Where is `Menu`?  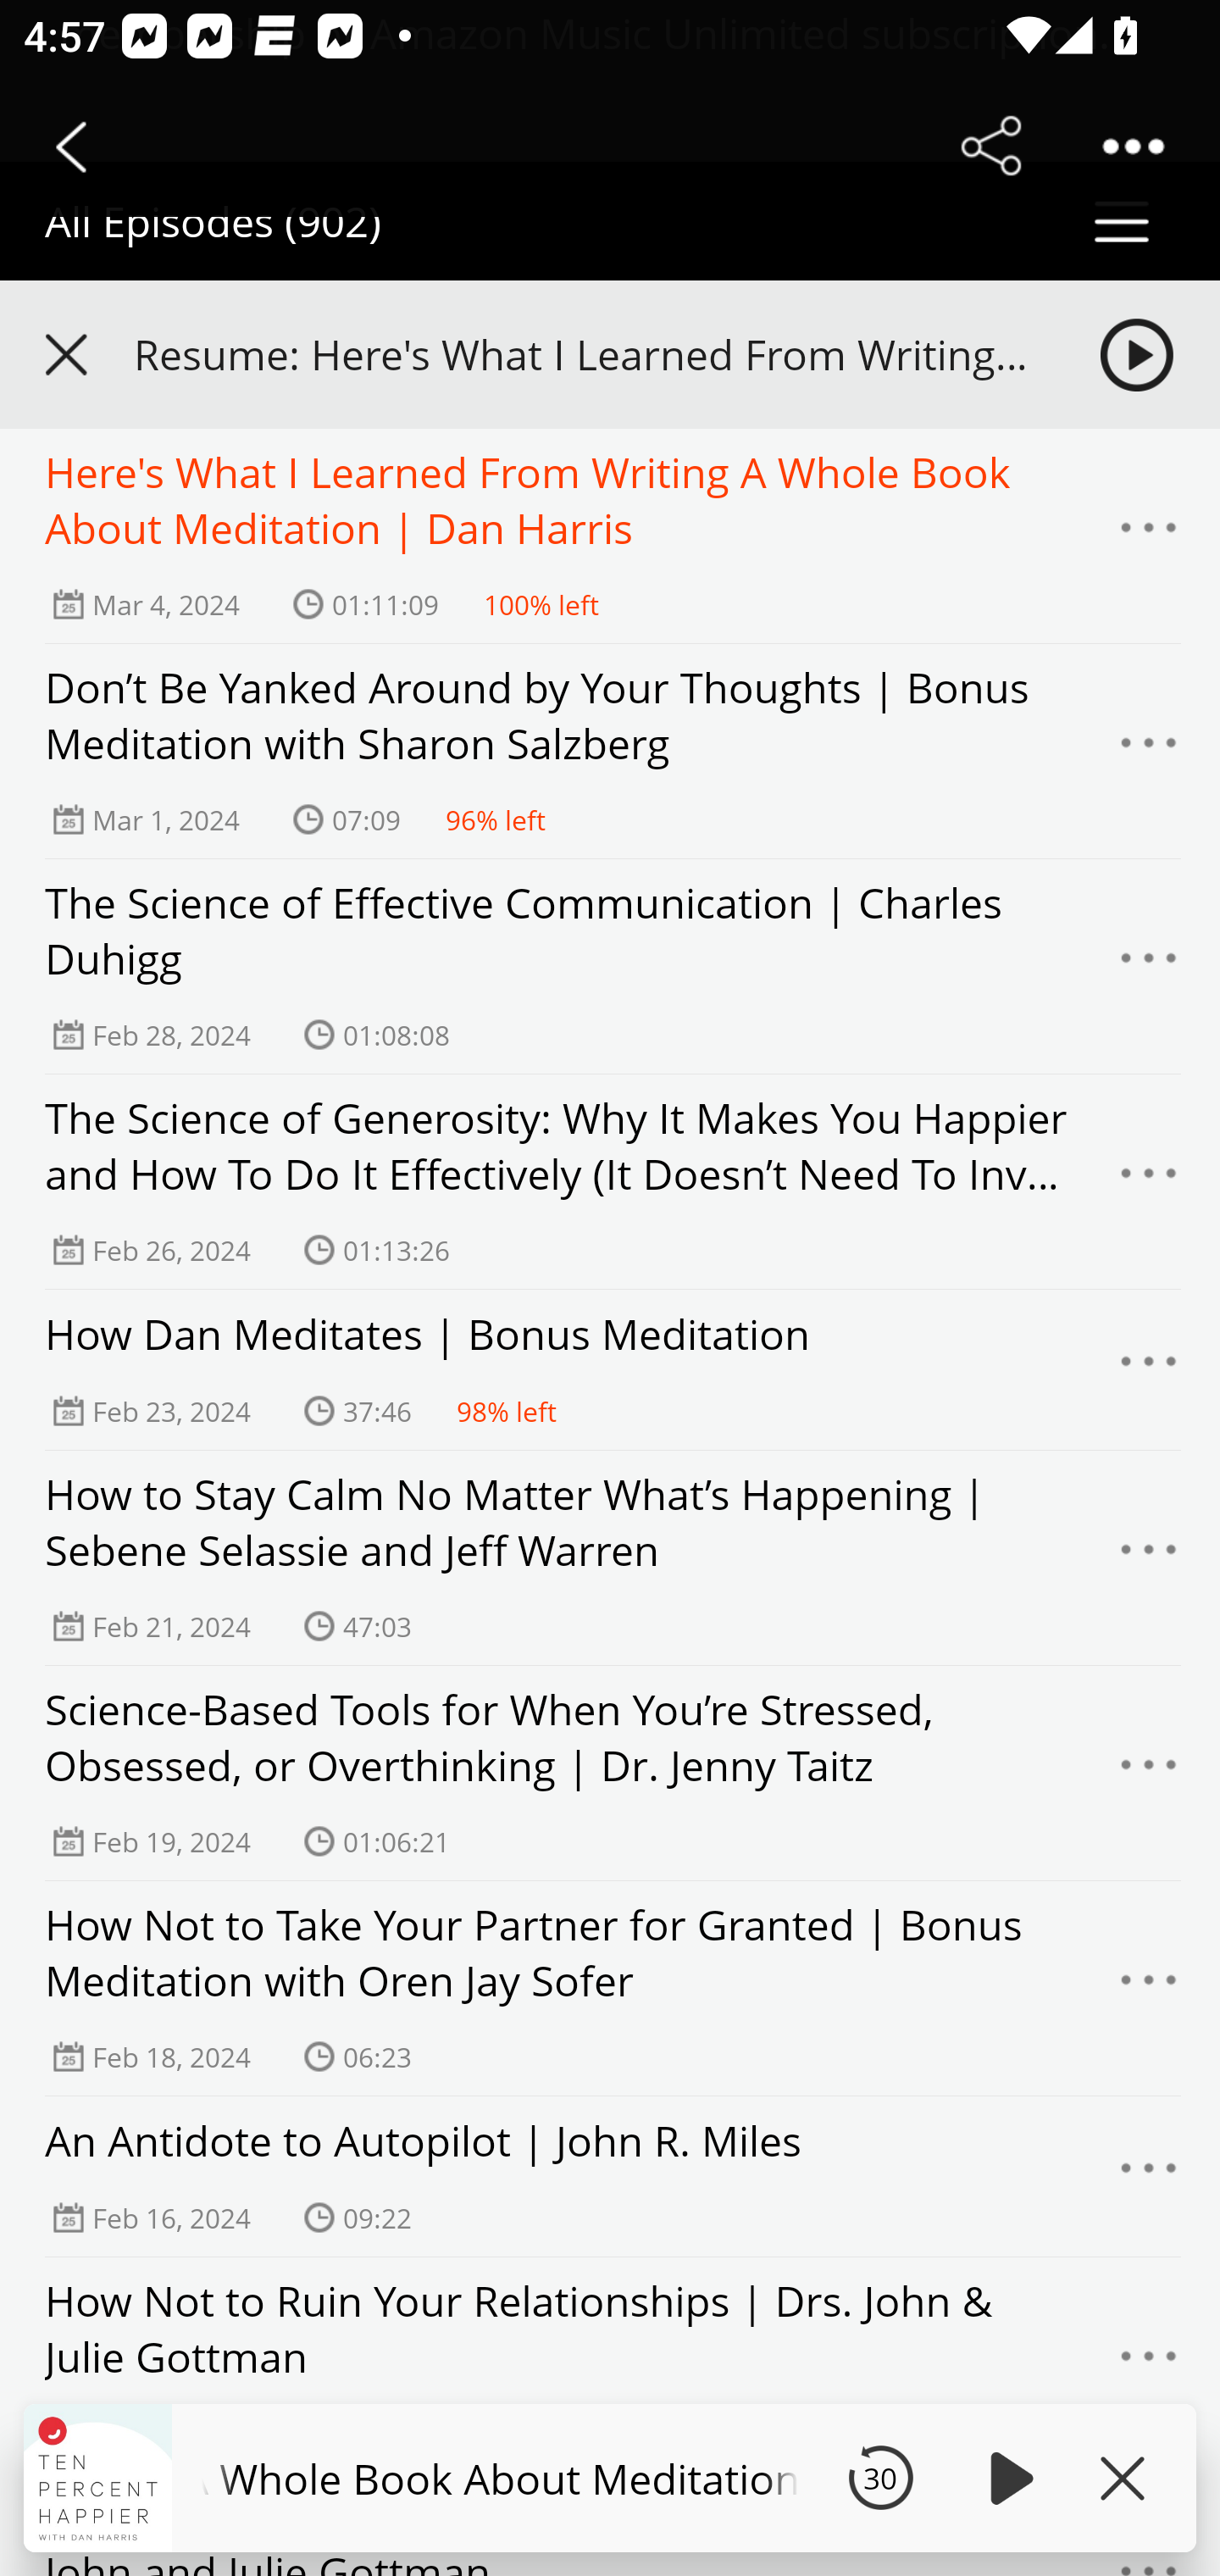 Menu is located at coordinates (1149, 537).